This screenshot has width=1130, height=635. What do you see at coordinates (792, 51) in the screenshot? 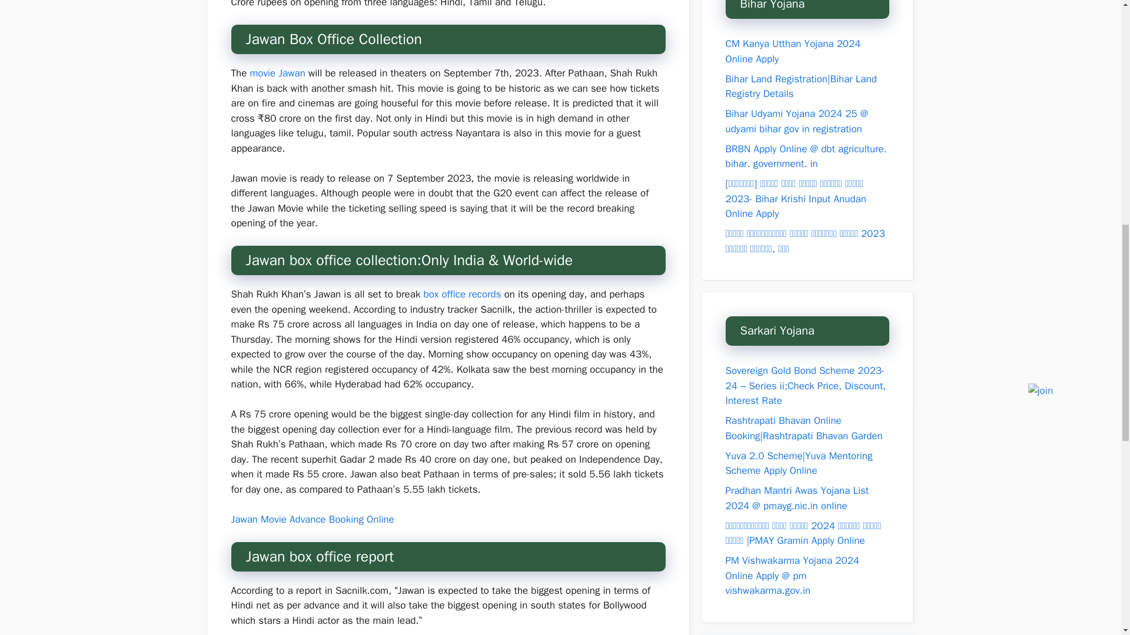
I see `CM Kanya Utthan Yojana 2024 Online Apply` at bounding box center [792, 51].